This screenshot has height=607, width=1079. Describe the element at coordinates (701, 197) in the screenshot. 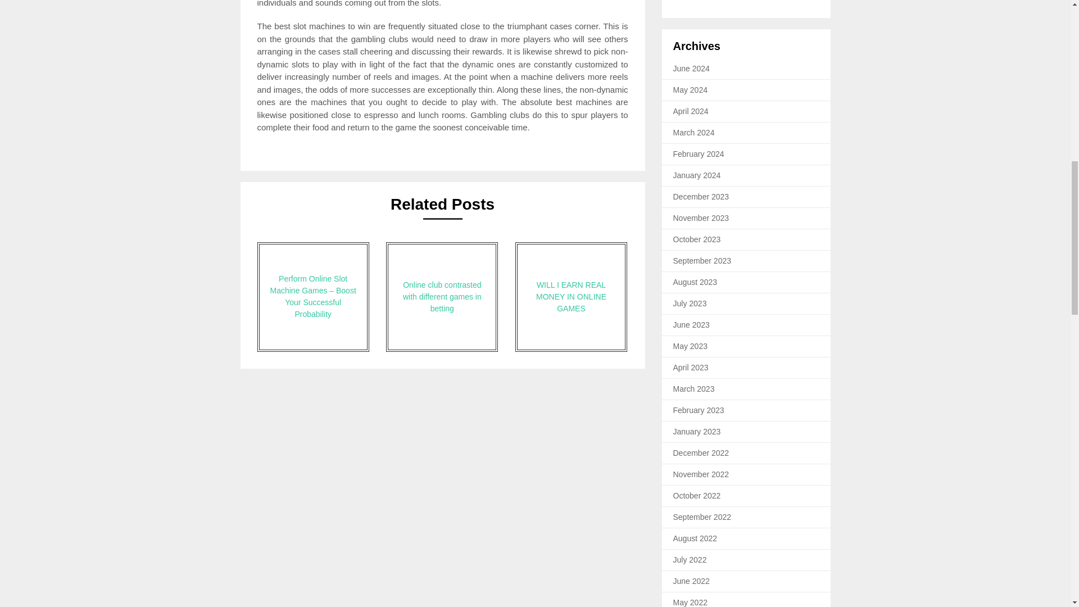

I see `December 2023` at that location.